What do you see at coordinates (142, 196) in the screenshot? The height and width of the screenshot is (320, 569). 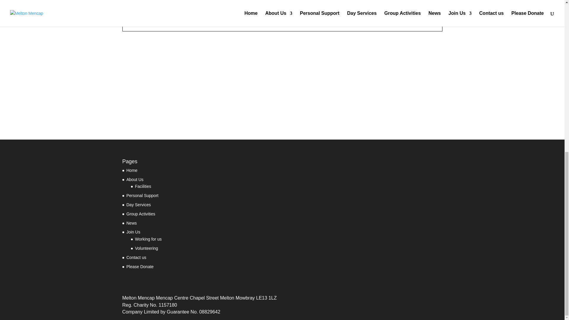 I see `Personal Support` at bounding box center [142, 196].